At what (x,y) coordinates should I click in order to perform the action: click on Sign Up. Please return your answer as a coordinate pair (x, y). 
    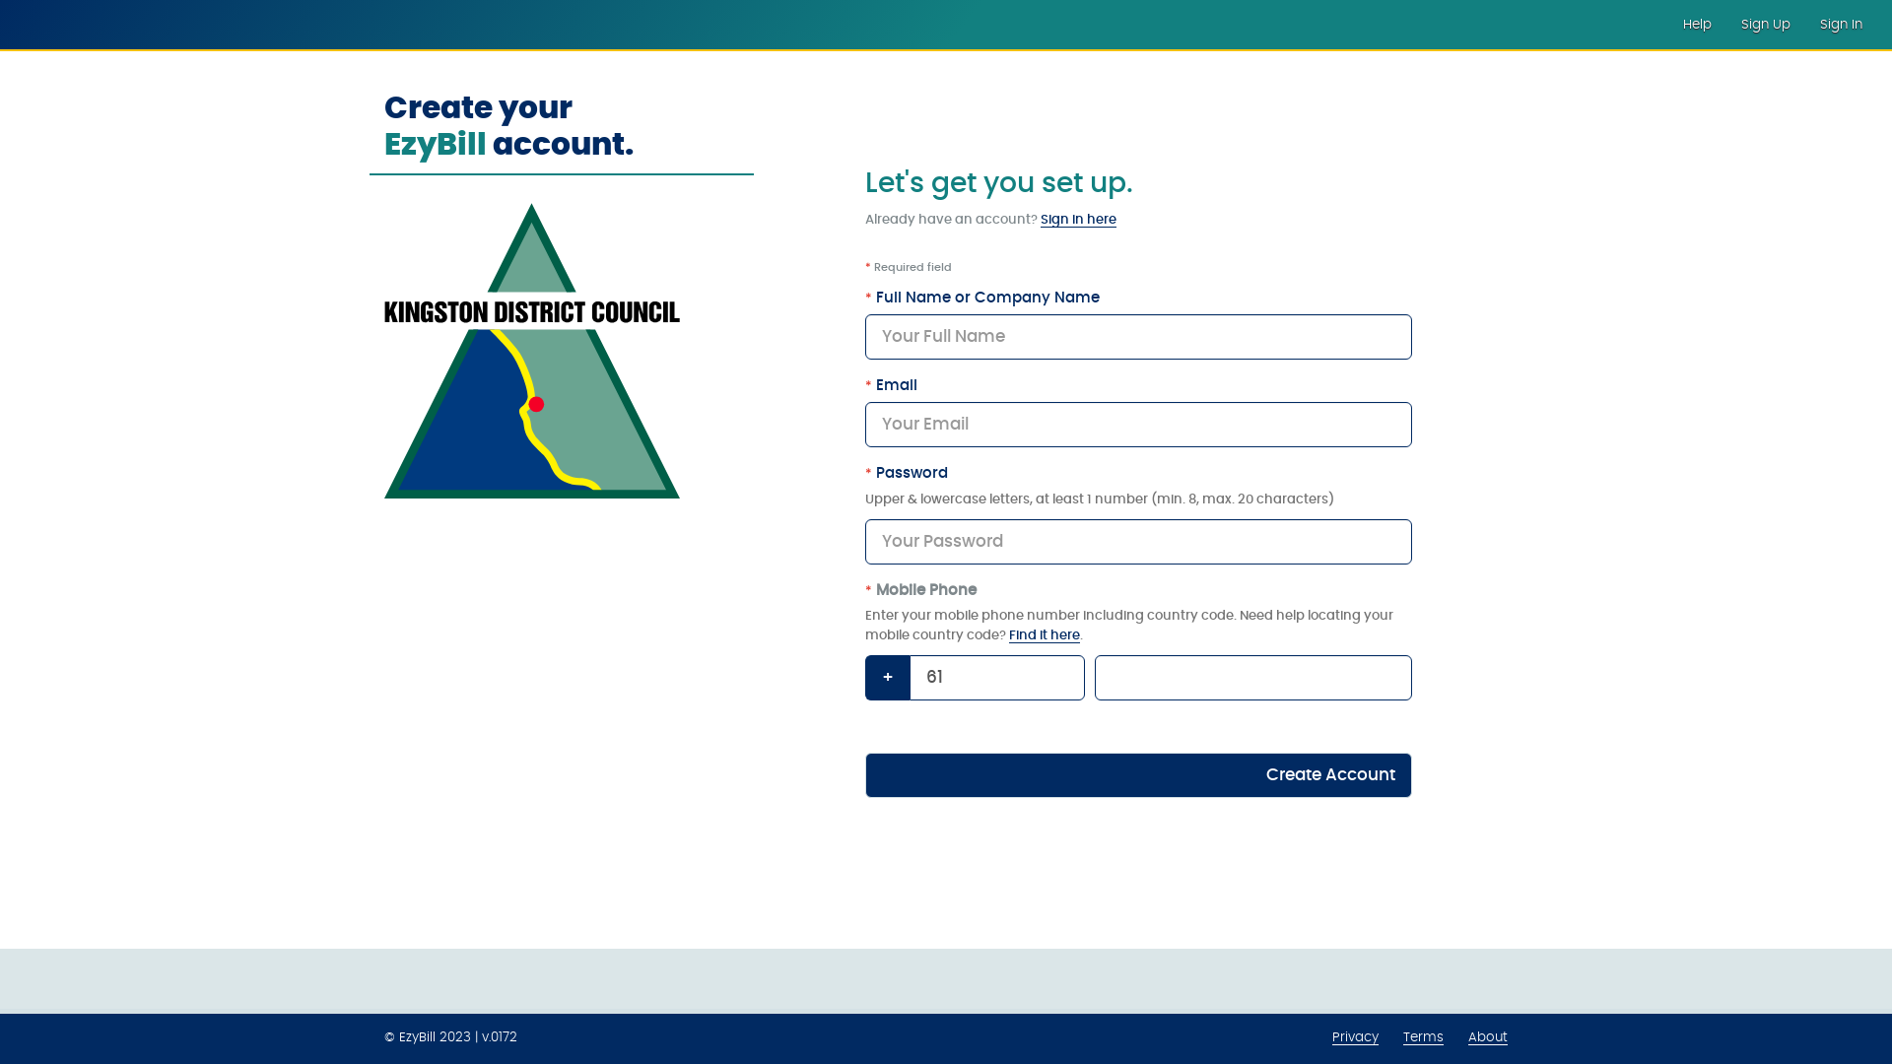
    Looking at the image, I should click on (1766, 25).